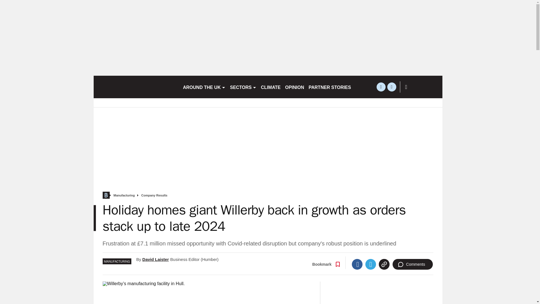 The width and height of the screenshot is (540, 304). Describe the element at coordinates (371, 264) in the screenshot. I see `Twitter` at that location.